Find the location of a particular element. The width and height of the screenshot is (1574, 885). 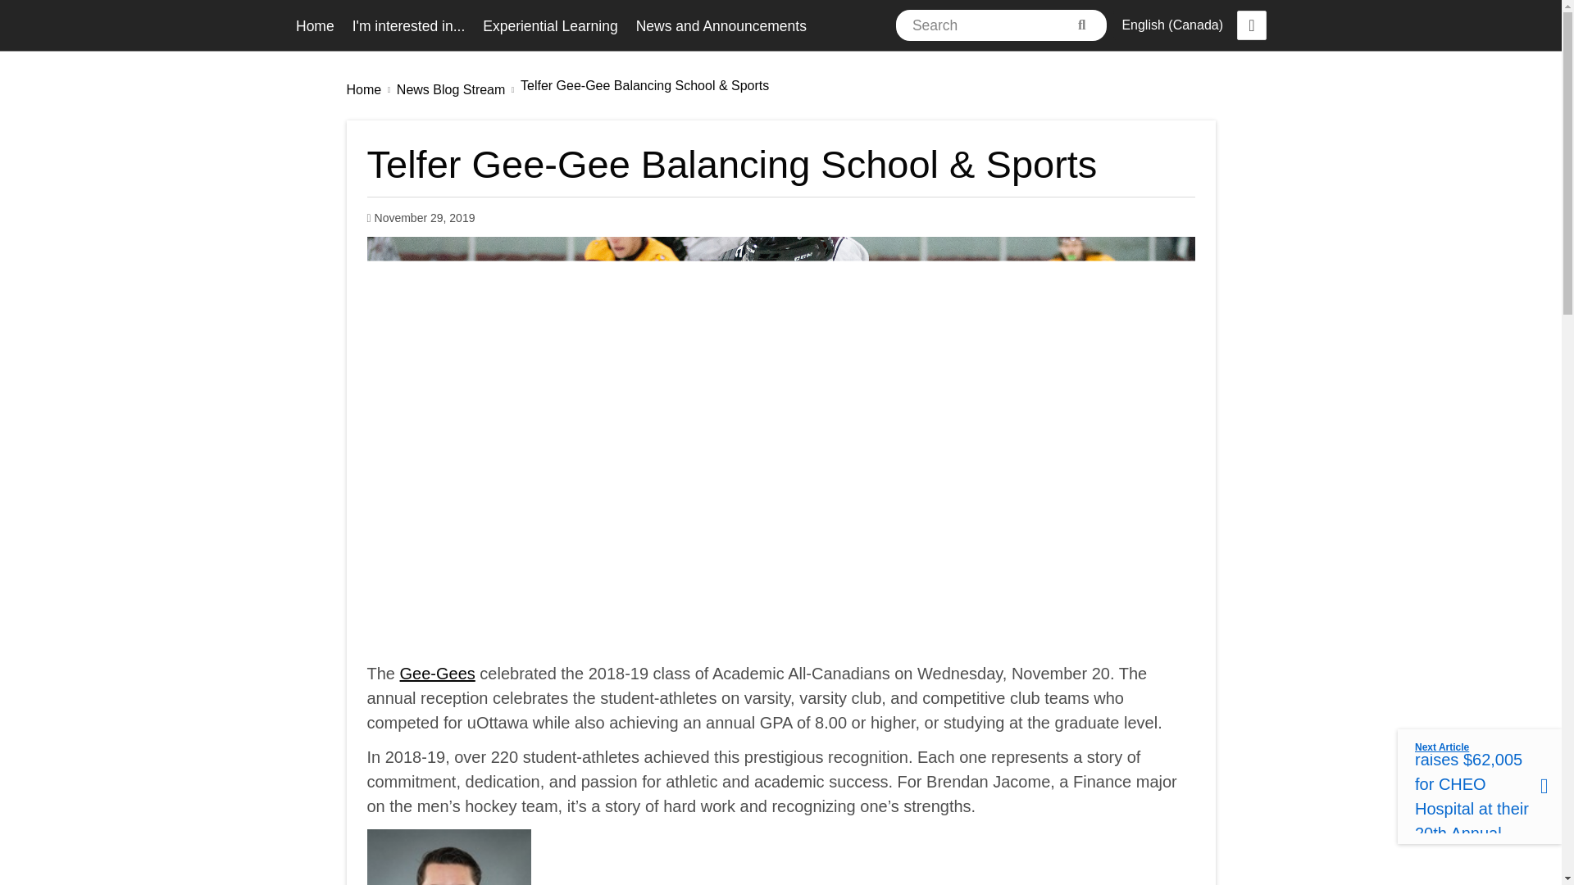

Experiential Learning is located at coordinates (549, 26).